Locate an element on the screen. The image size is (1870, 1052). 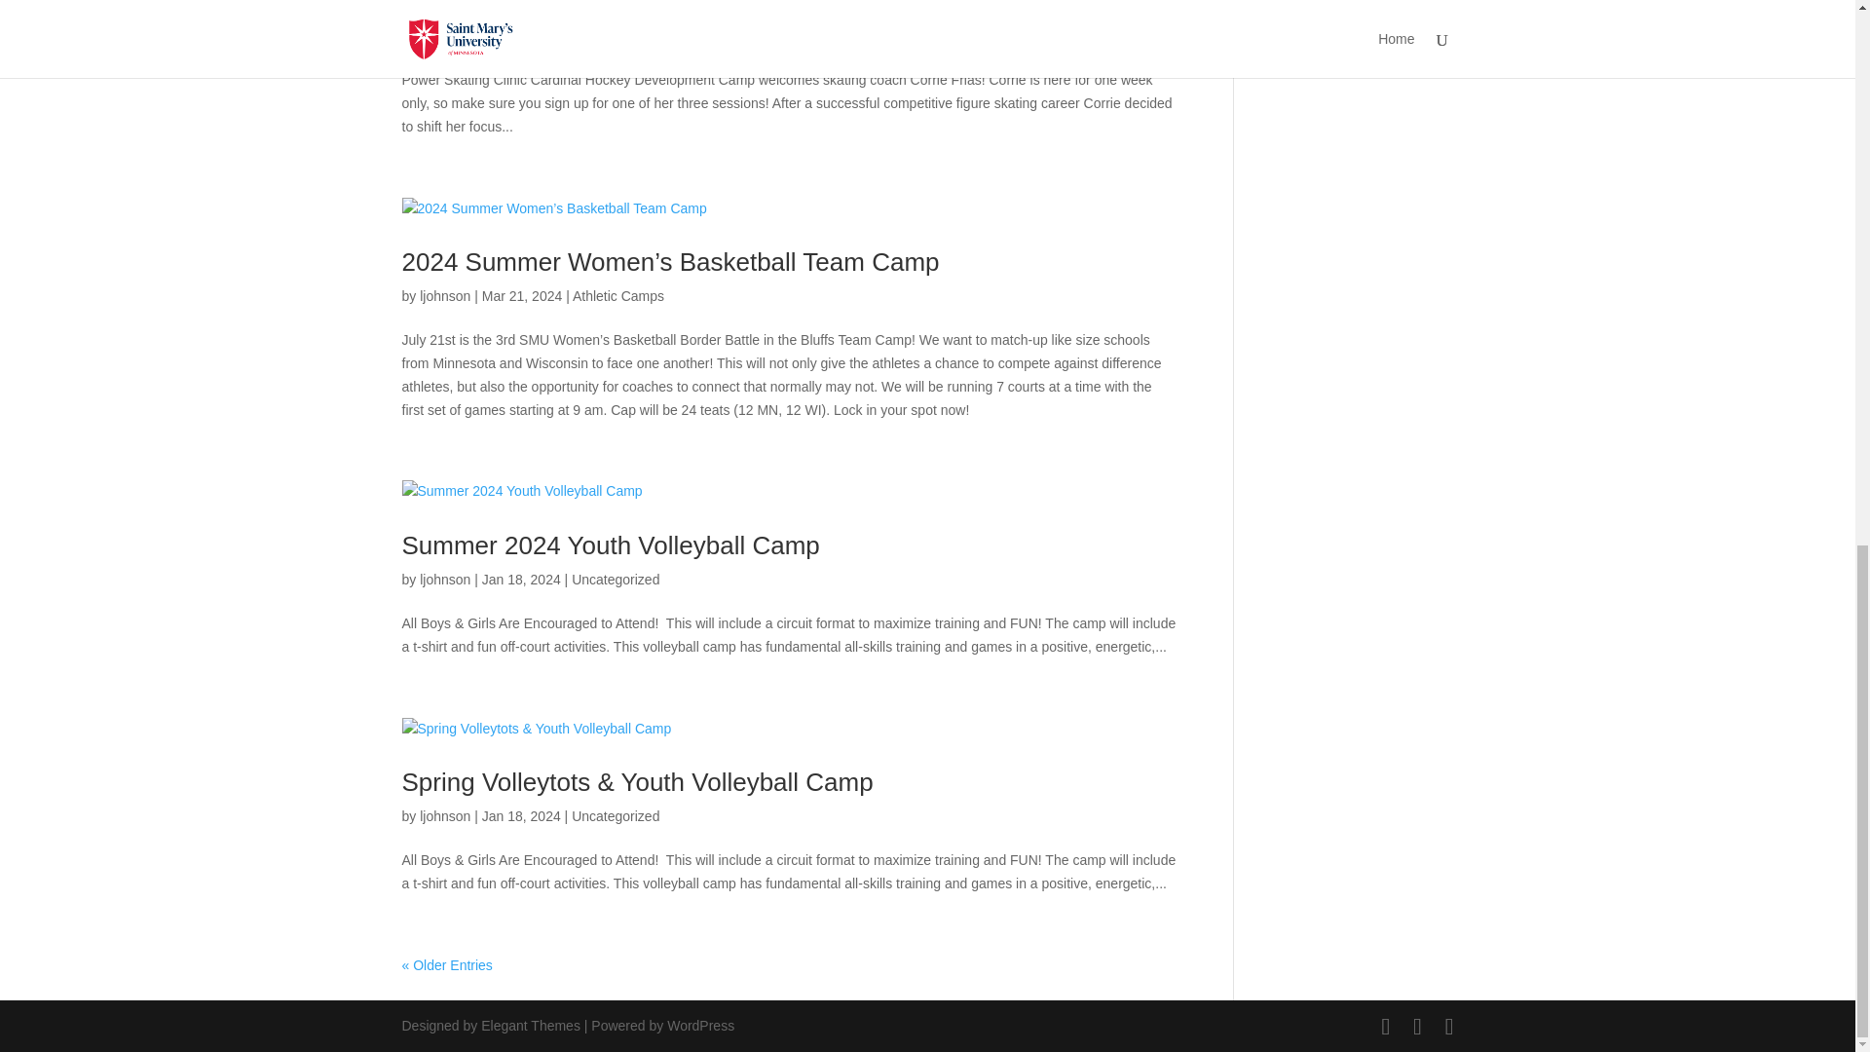
Posts by ljohnson is located at coordinates (444, 816).